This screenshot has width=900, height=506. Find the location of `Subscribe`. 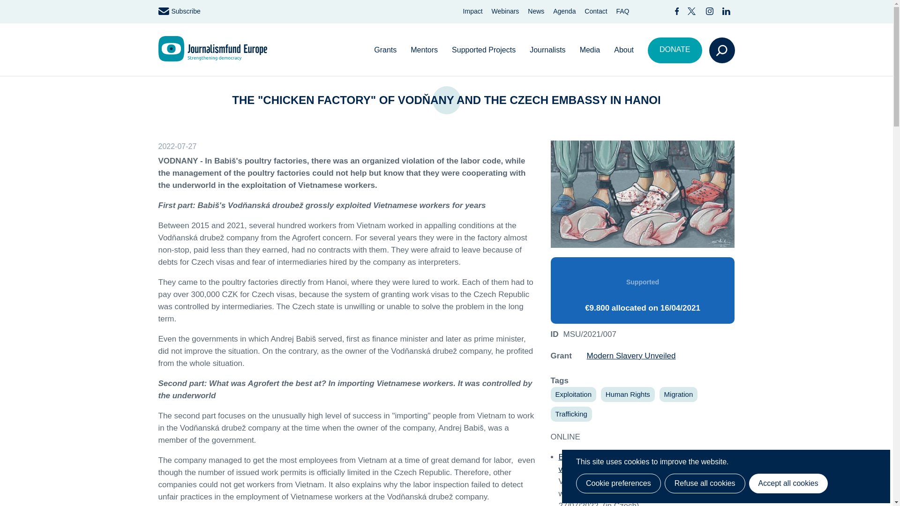

Subscribe is located at coordinates (179, 11).